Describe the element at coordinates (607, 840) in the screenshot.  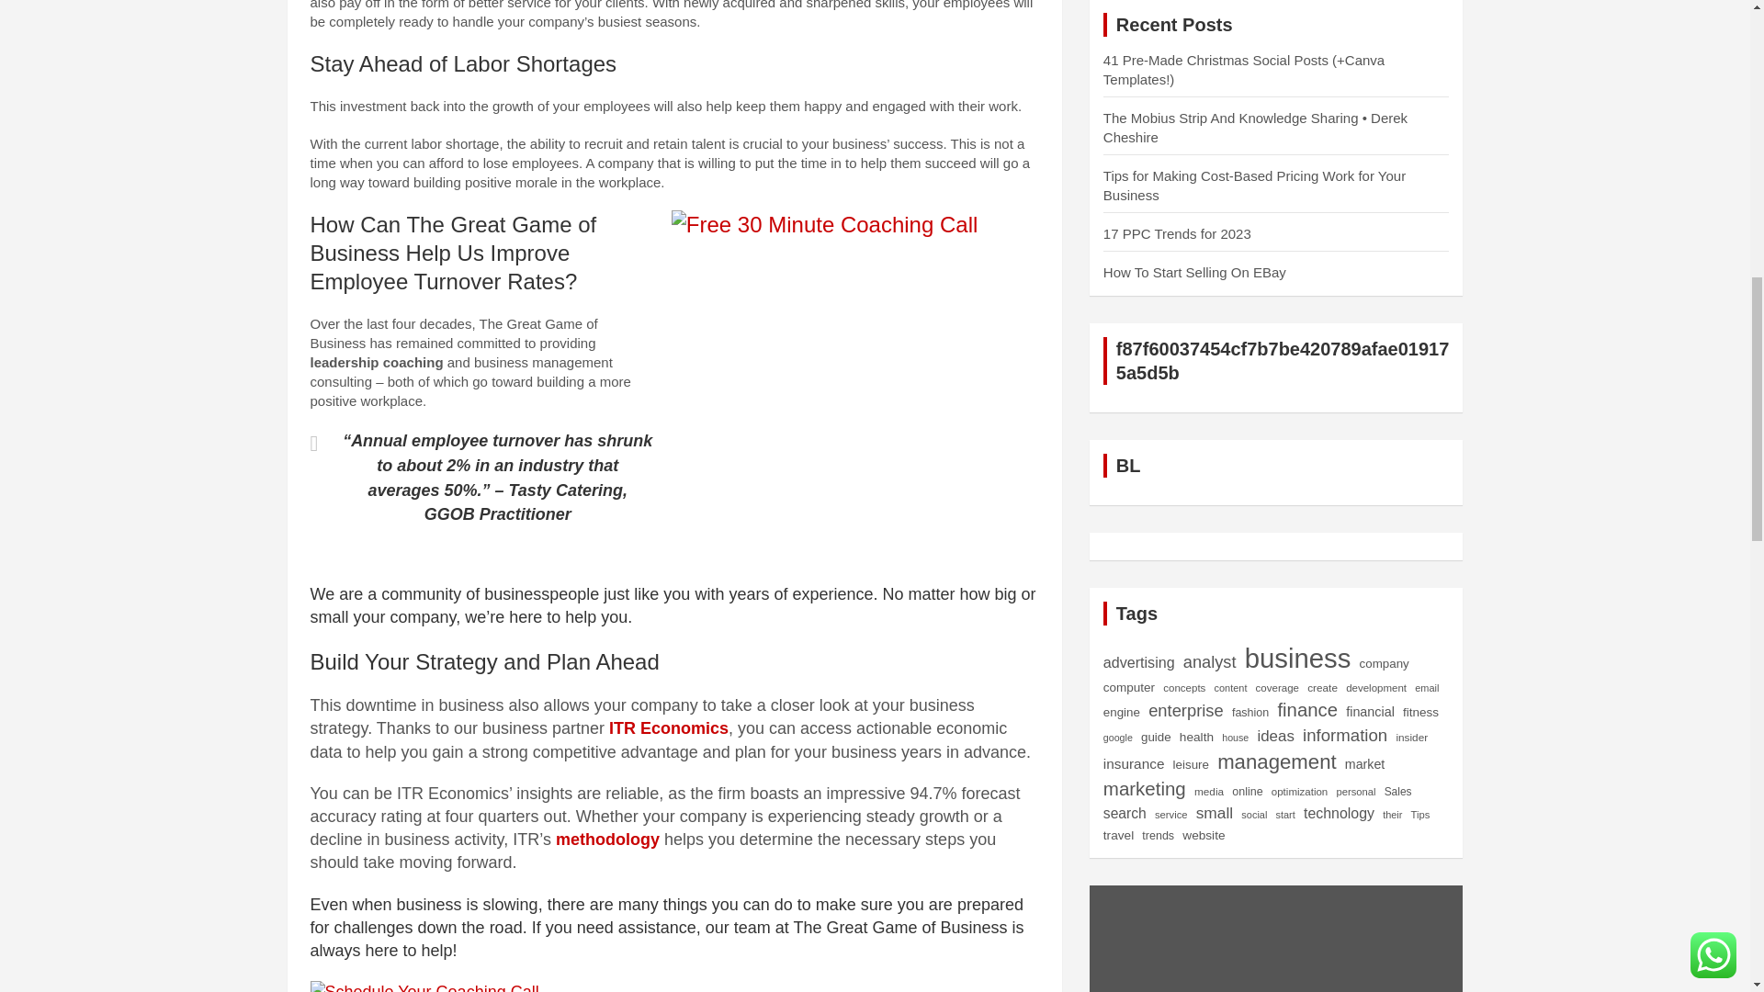
I see `methodology` at that location.